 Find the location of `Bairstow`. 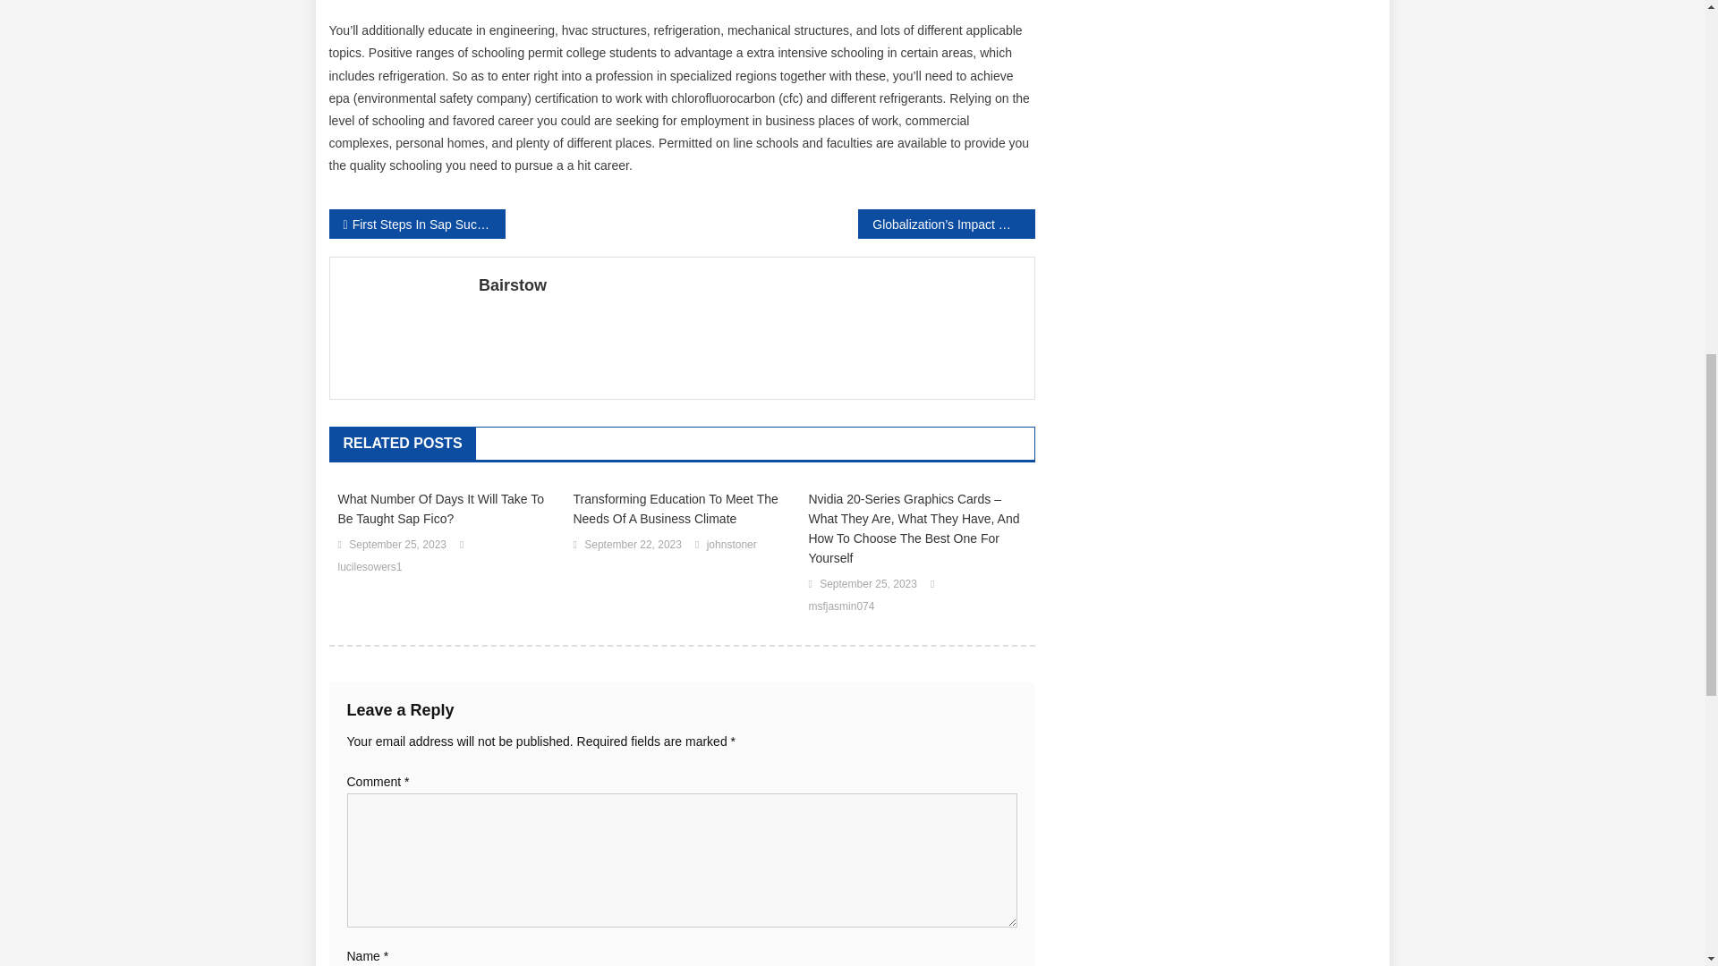

Bairstow is located at coordinates (750, 284).